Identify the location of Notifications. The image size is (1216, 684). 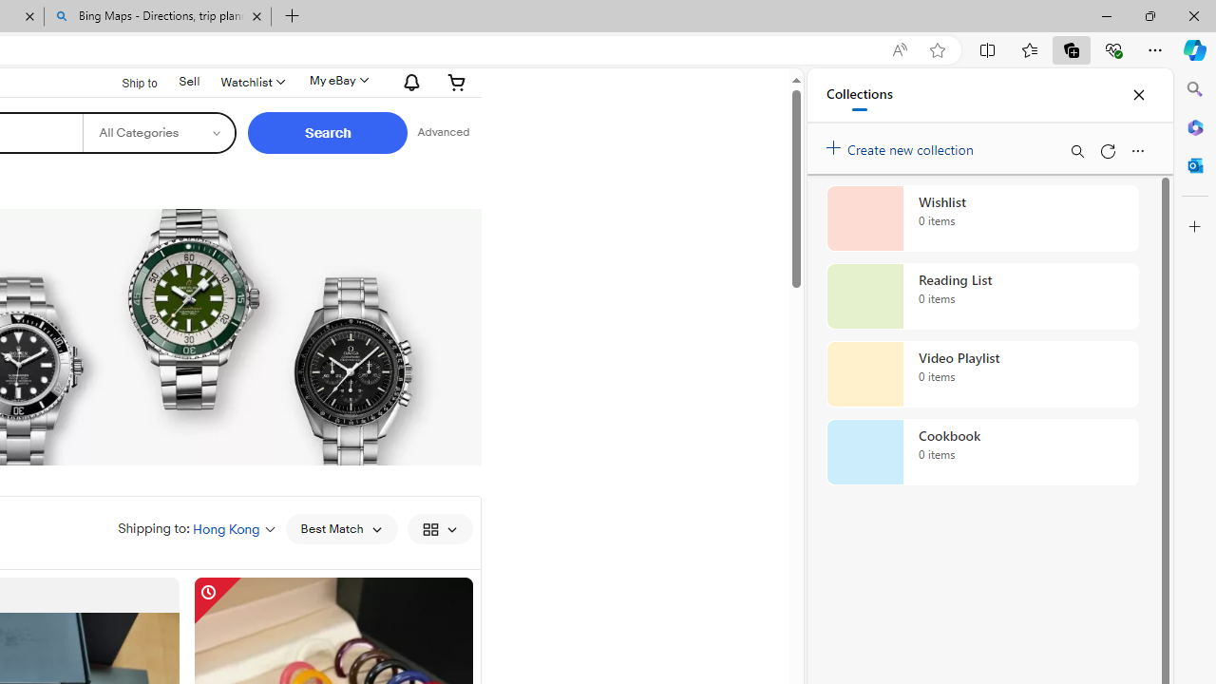
(407, 83).